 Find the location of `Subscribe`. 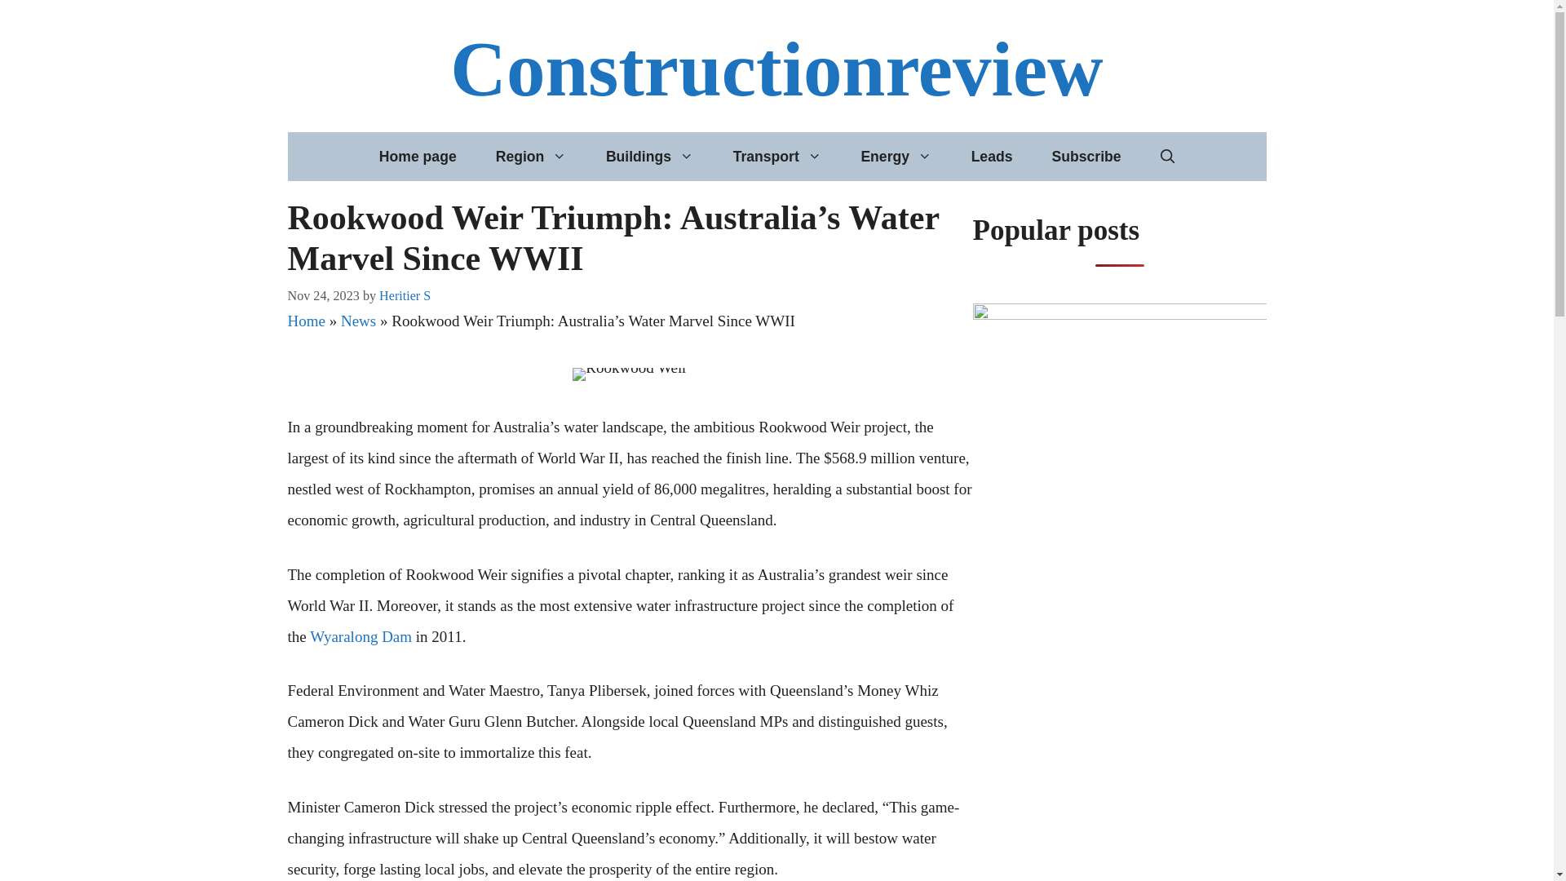

Subscribe is located at coordinates (1086, 157).